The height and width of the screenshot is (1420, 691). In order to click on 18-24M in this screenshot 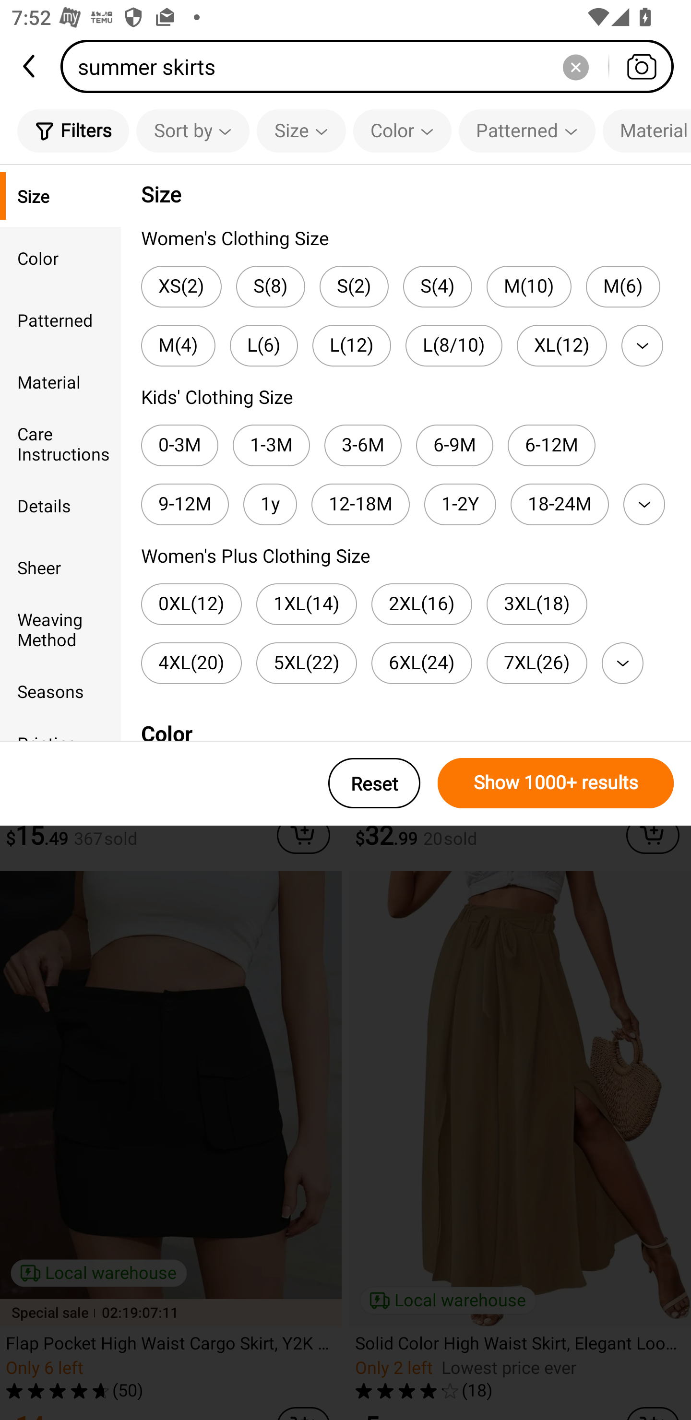, I will do `click(560, 505)`.